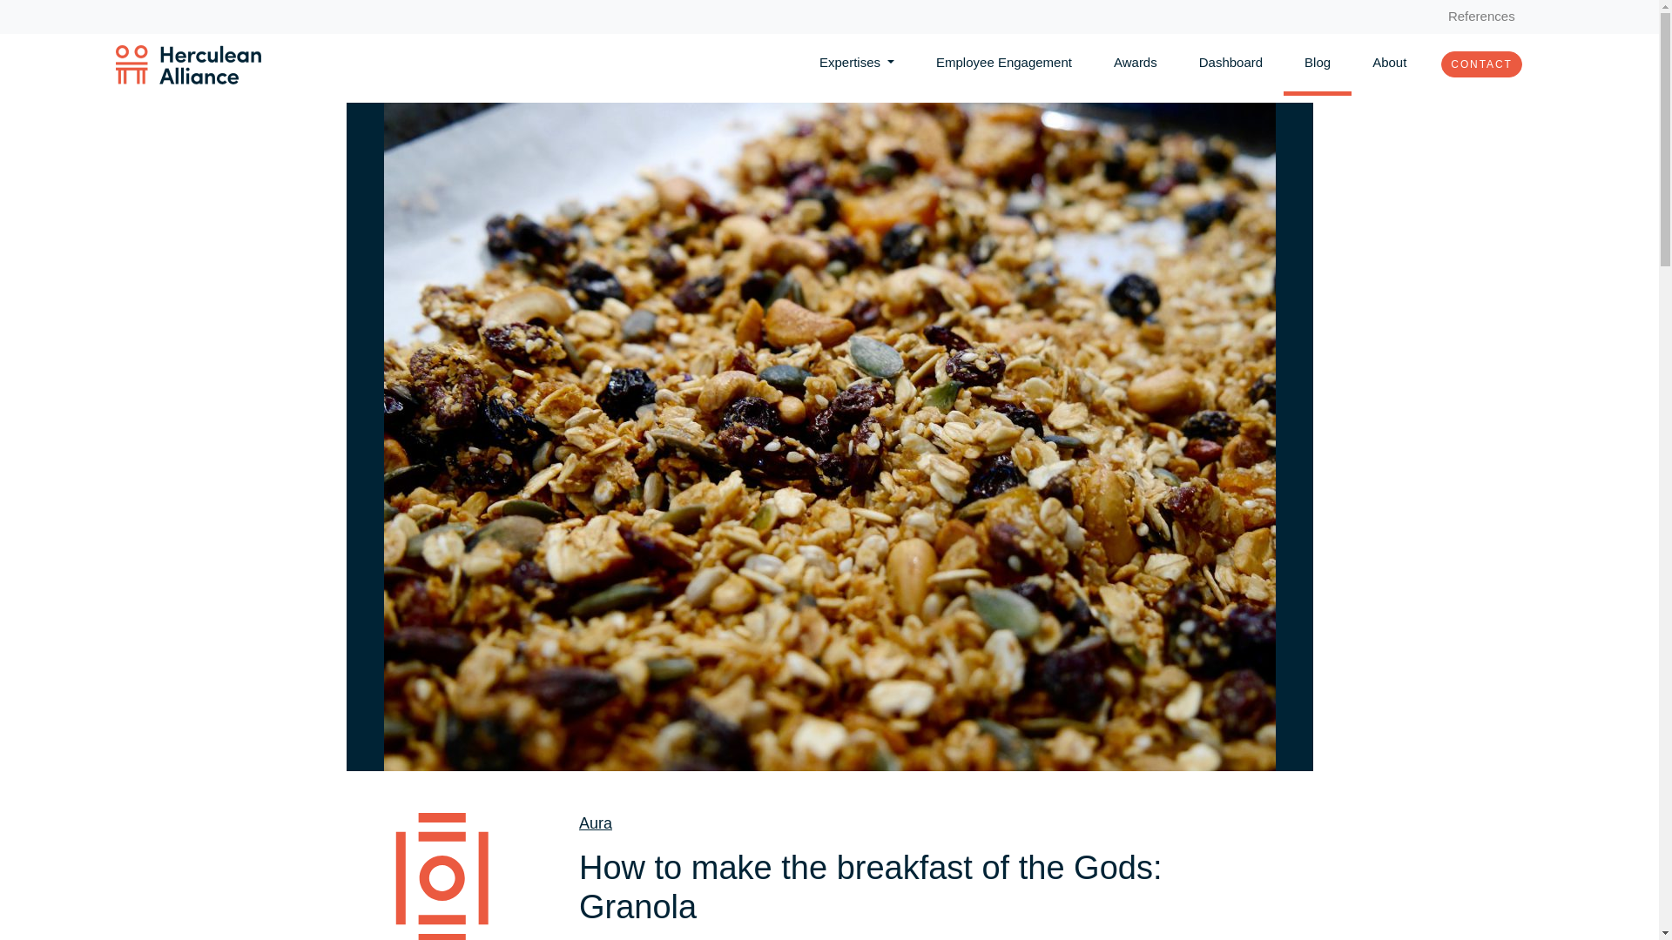 Image resolution: width=1672 pixels, height=940 pixels. I want to click on Expertises, so click(857, 61).